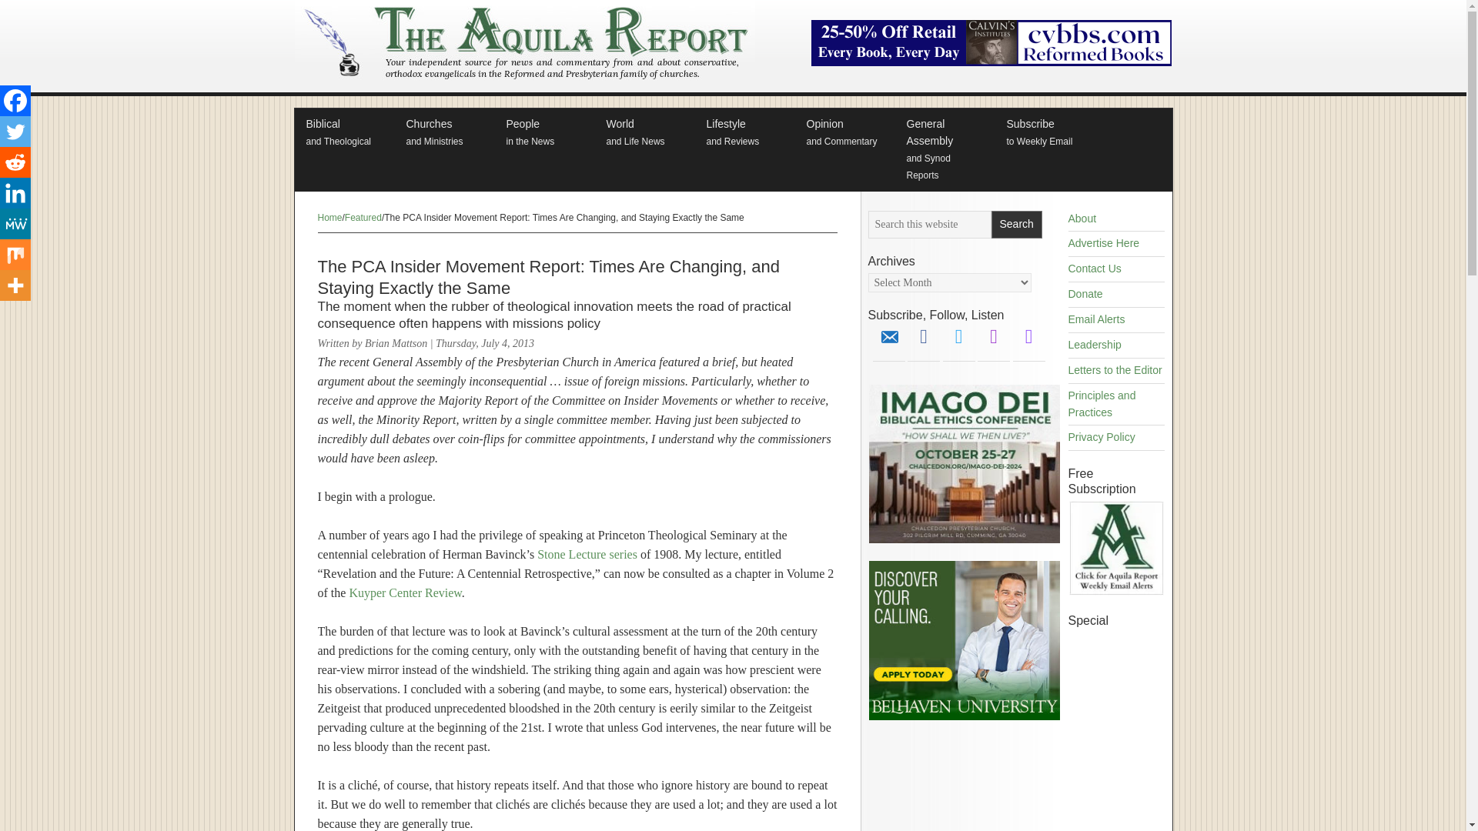  What do you see at coordinates (443, 133) in the screenshot?
I see `Click to subscribe to Aquila Report email alerts` at bounding box center [443, 133].